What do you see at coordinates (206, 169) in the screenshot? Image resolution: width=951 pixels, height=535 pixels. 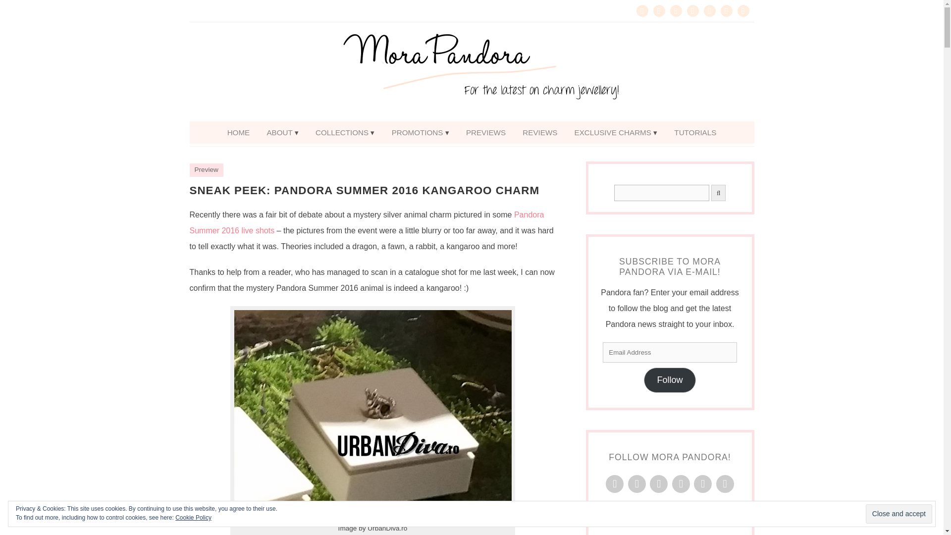 I see `Preview` at bounding box center [206, 169].